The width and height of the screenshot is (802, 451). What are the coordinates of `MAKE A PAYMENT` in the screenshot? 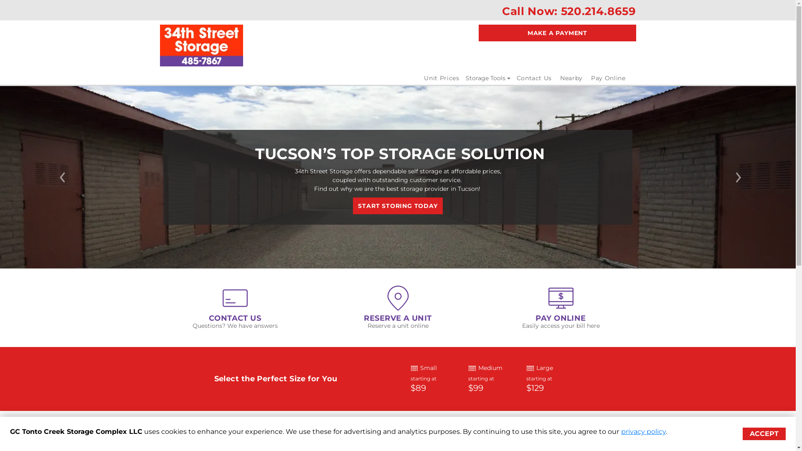 It's located at (557, 33).